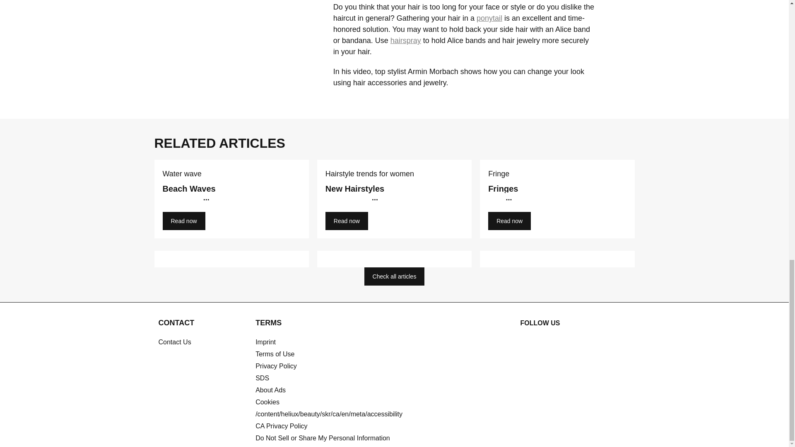 The width and height of the screenshot is (795, 447). I want to click on ponytail, so click(489, 18).